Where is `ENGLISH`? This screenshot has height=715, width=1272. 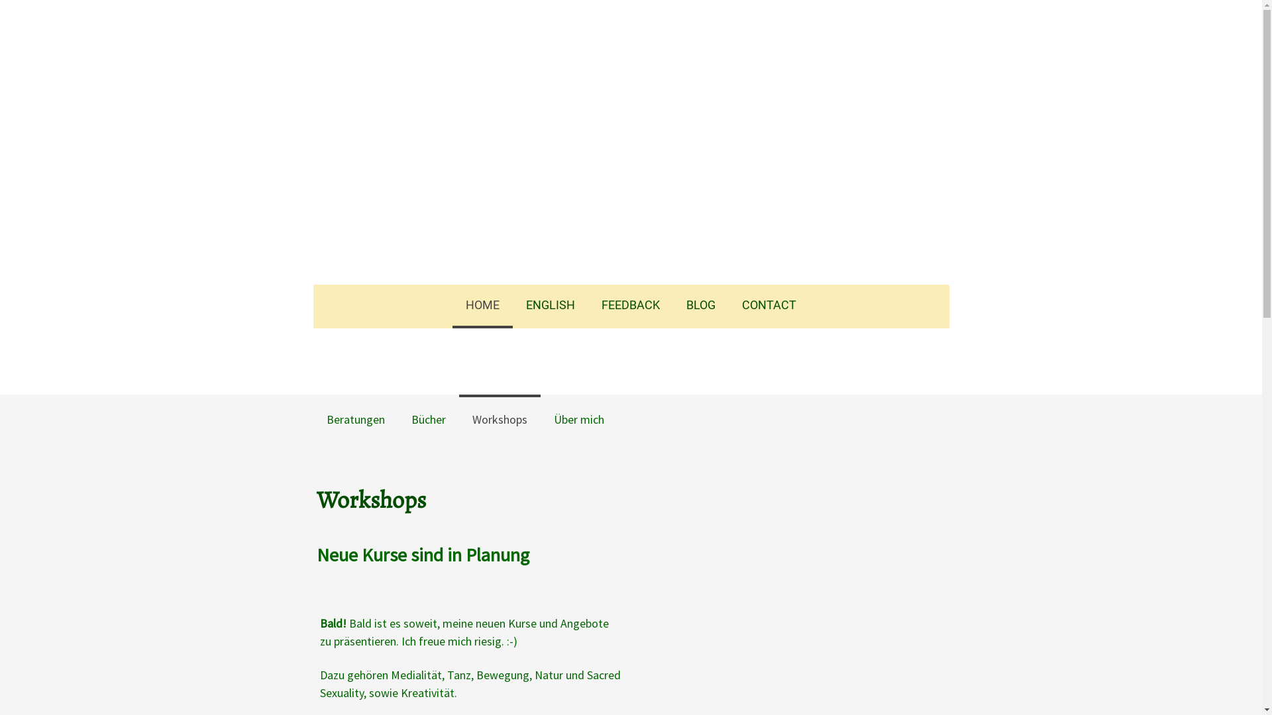
ENGLISH is located at coordinates (551, 307).